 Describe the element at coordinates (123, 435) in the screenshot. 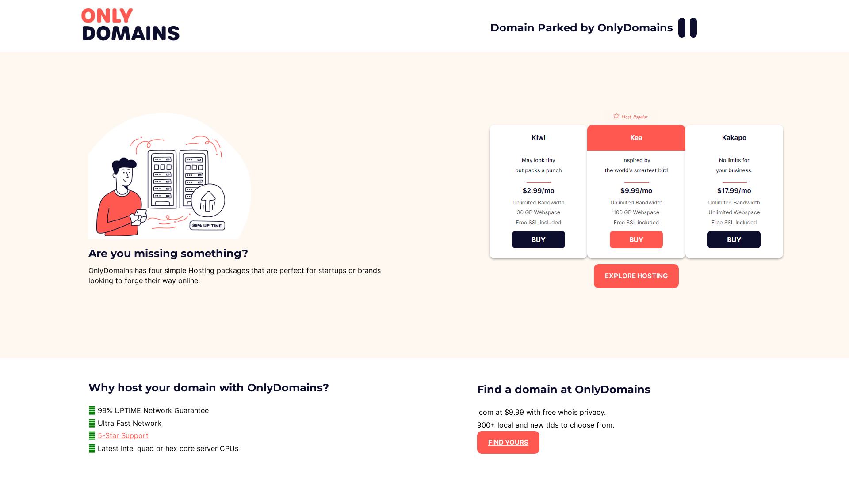

I see `5-Star Support` at that location.